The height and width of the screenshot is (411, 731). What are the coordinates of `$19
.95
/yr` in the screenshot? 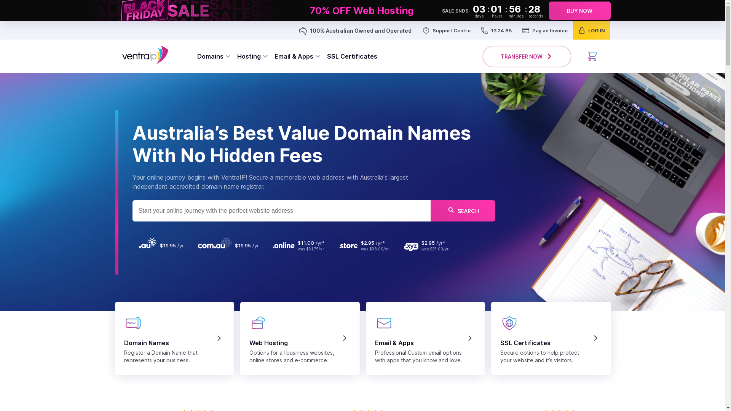 It's located at (229, 246).